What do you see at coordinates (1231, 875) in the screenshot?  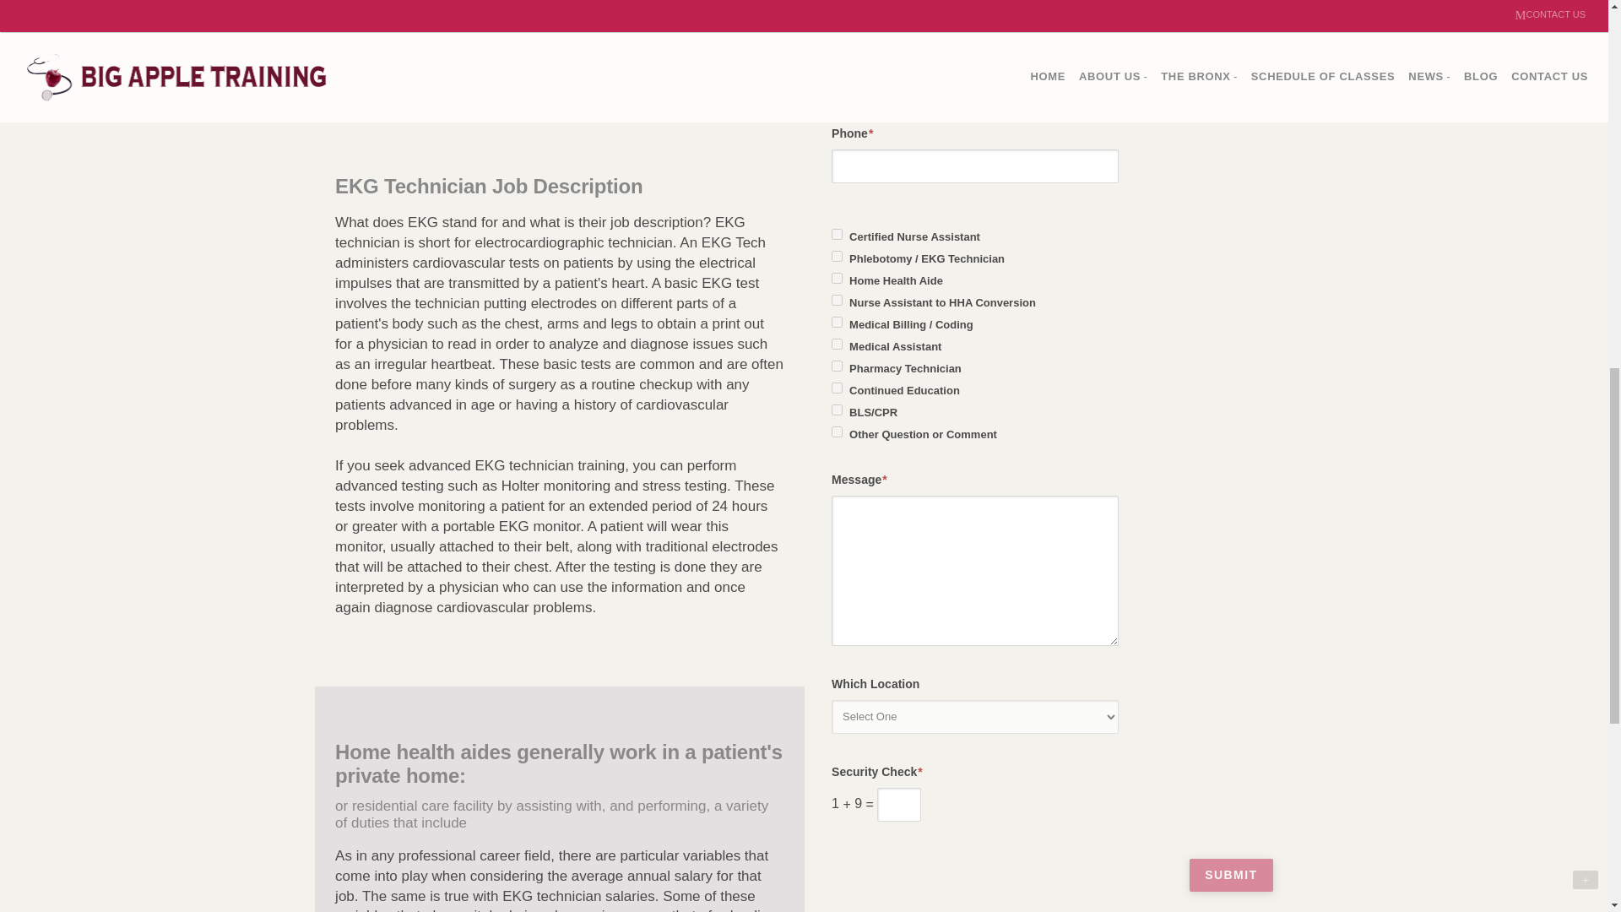 I see `Submit` at bounding box center [1231, 875].